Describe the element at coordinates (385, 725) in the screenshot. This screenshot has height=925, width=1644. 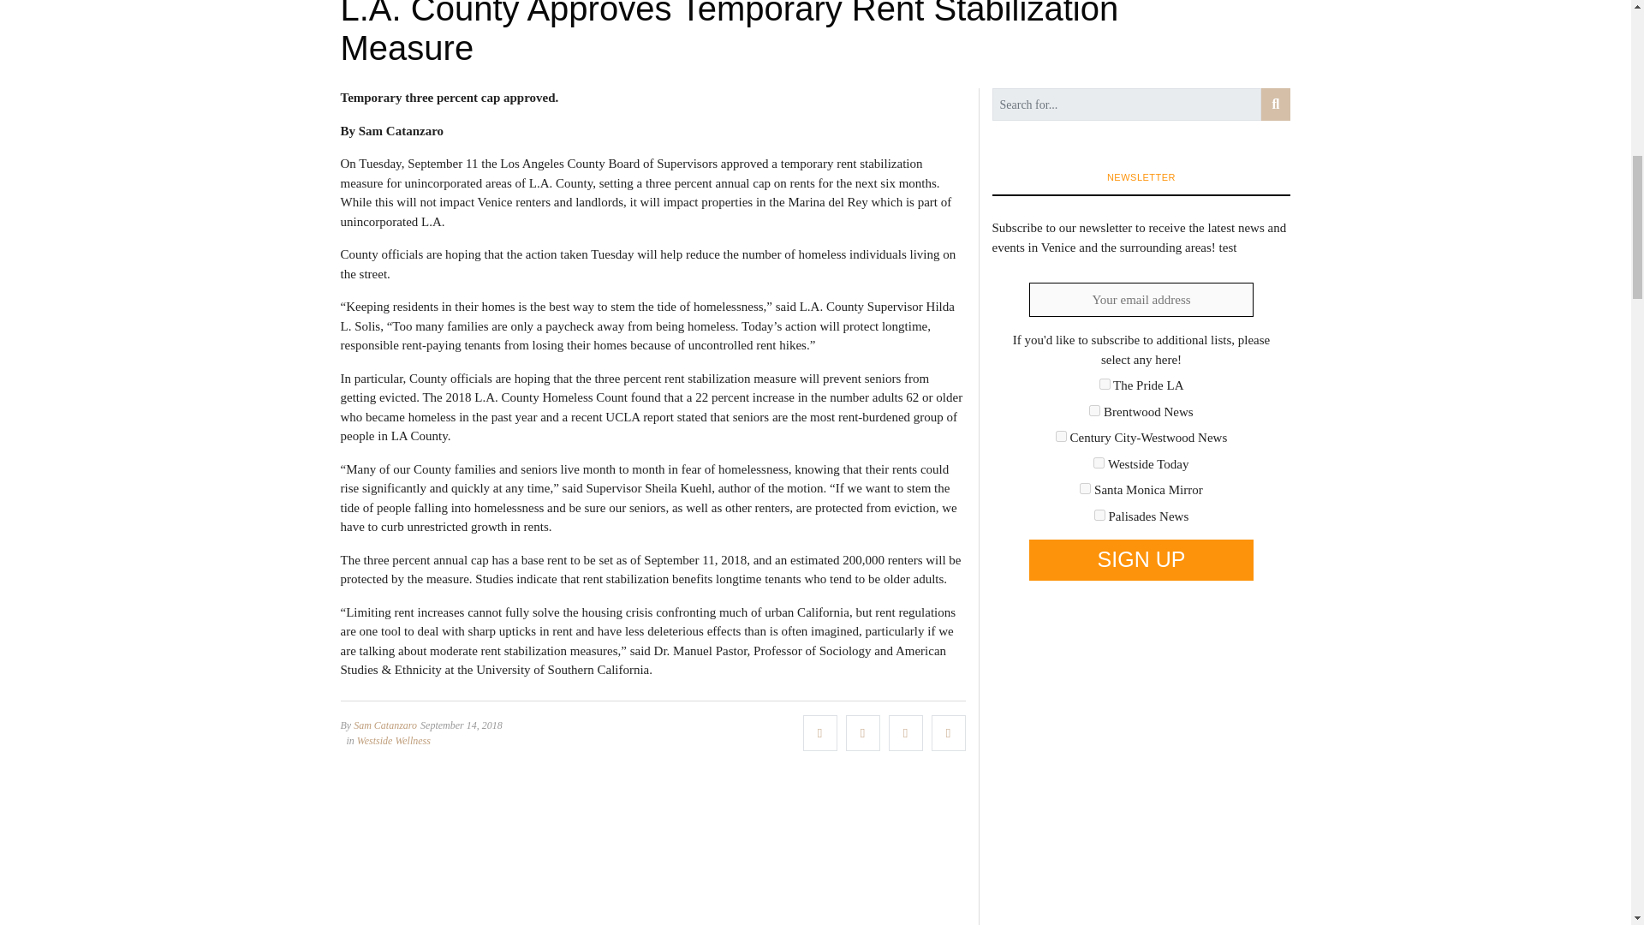
I see `Posts by Sam Catanzaro` at that location.